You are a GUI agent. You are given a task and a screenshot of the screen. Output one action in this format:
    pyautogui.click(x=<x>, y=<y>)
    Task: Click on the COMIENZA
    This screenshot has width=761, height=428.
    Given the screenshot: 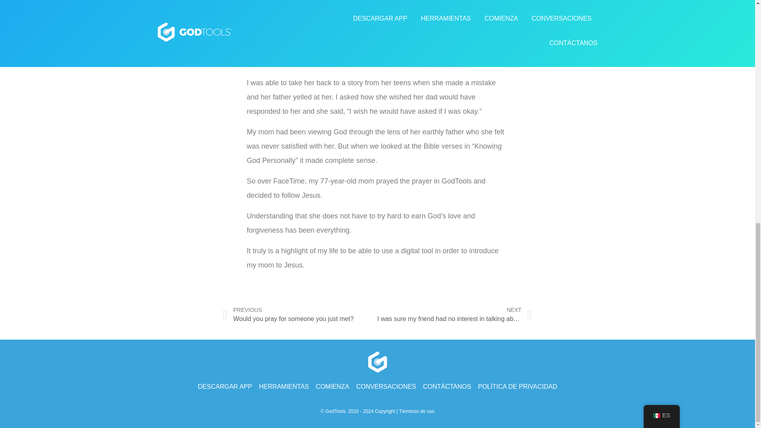 What is the action you would take?
    pyautogui.click(x=386, y=387)
    